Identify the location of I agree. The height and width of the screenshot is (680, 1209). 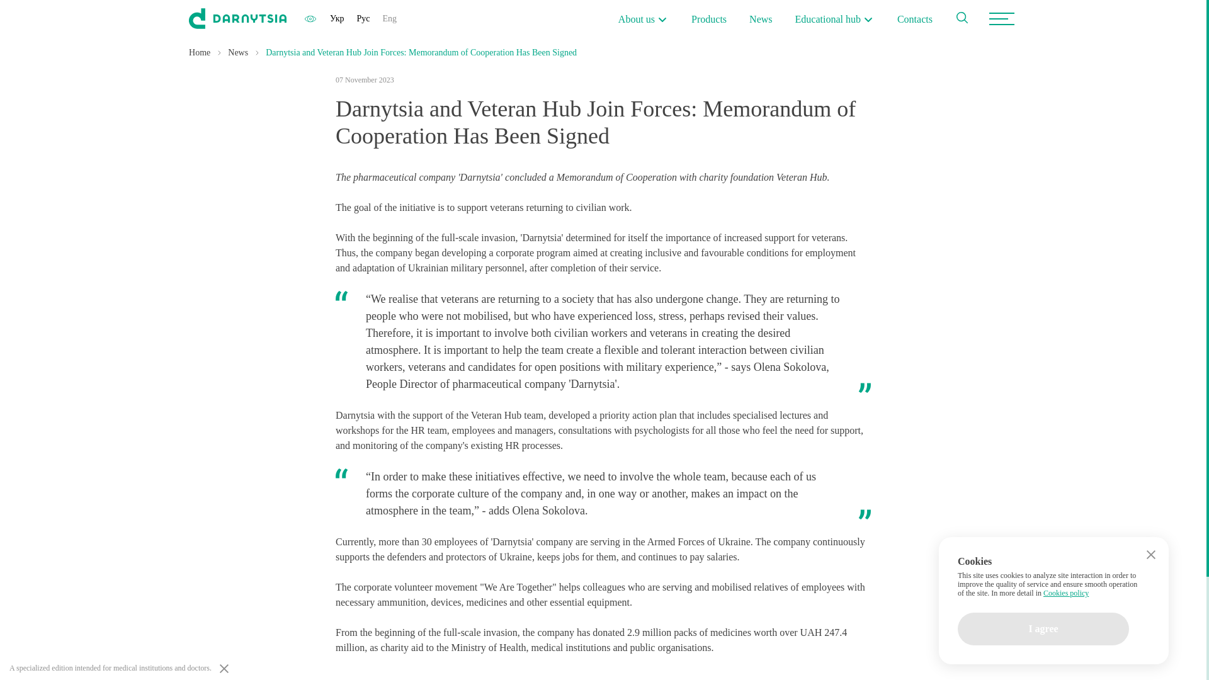
(1043, 628).